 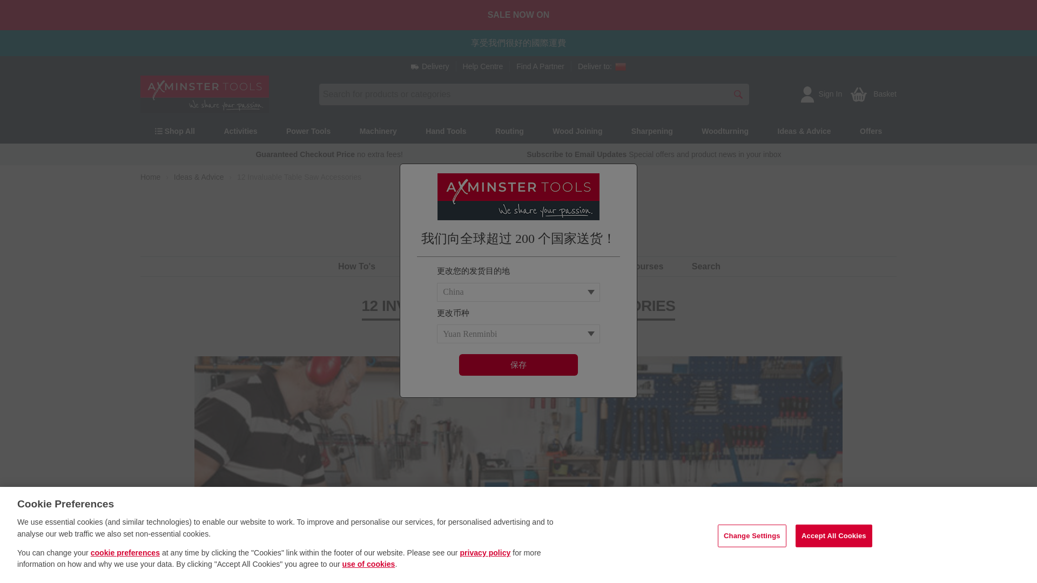 I want to click on Go to Home Page, so click(x=150, y=177).